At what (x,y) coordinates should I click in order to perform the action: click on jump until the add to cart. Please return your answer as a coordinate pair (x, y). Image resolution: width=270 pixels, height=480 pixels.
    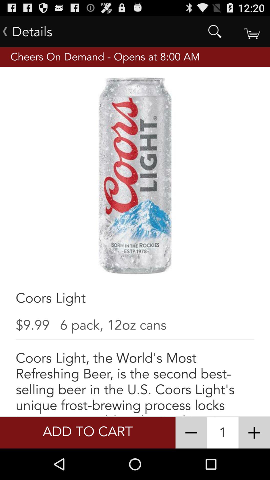
    Looking at the image, I should click on (87, 432).